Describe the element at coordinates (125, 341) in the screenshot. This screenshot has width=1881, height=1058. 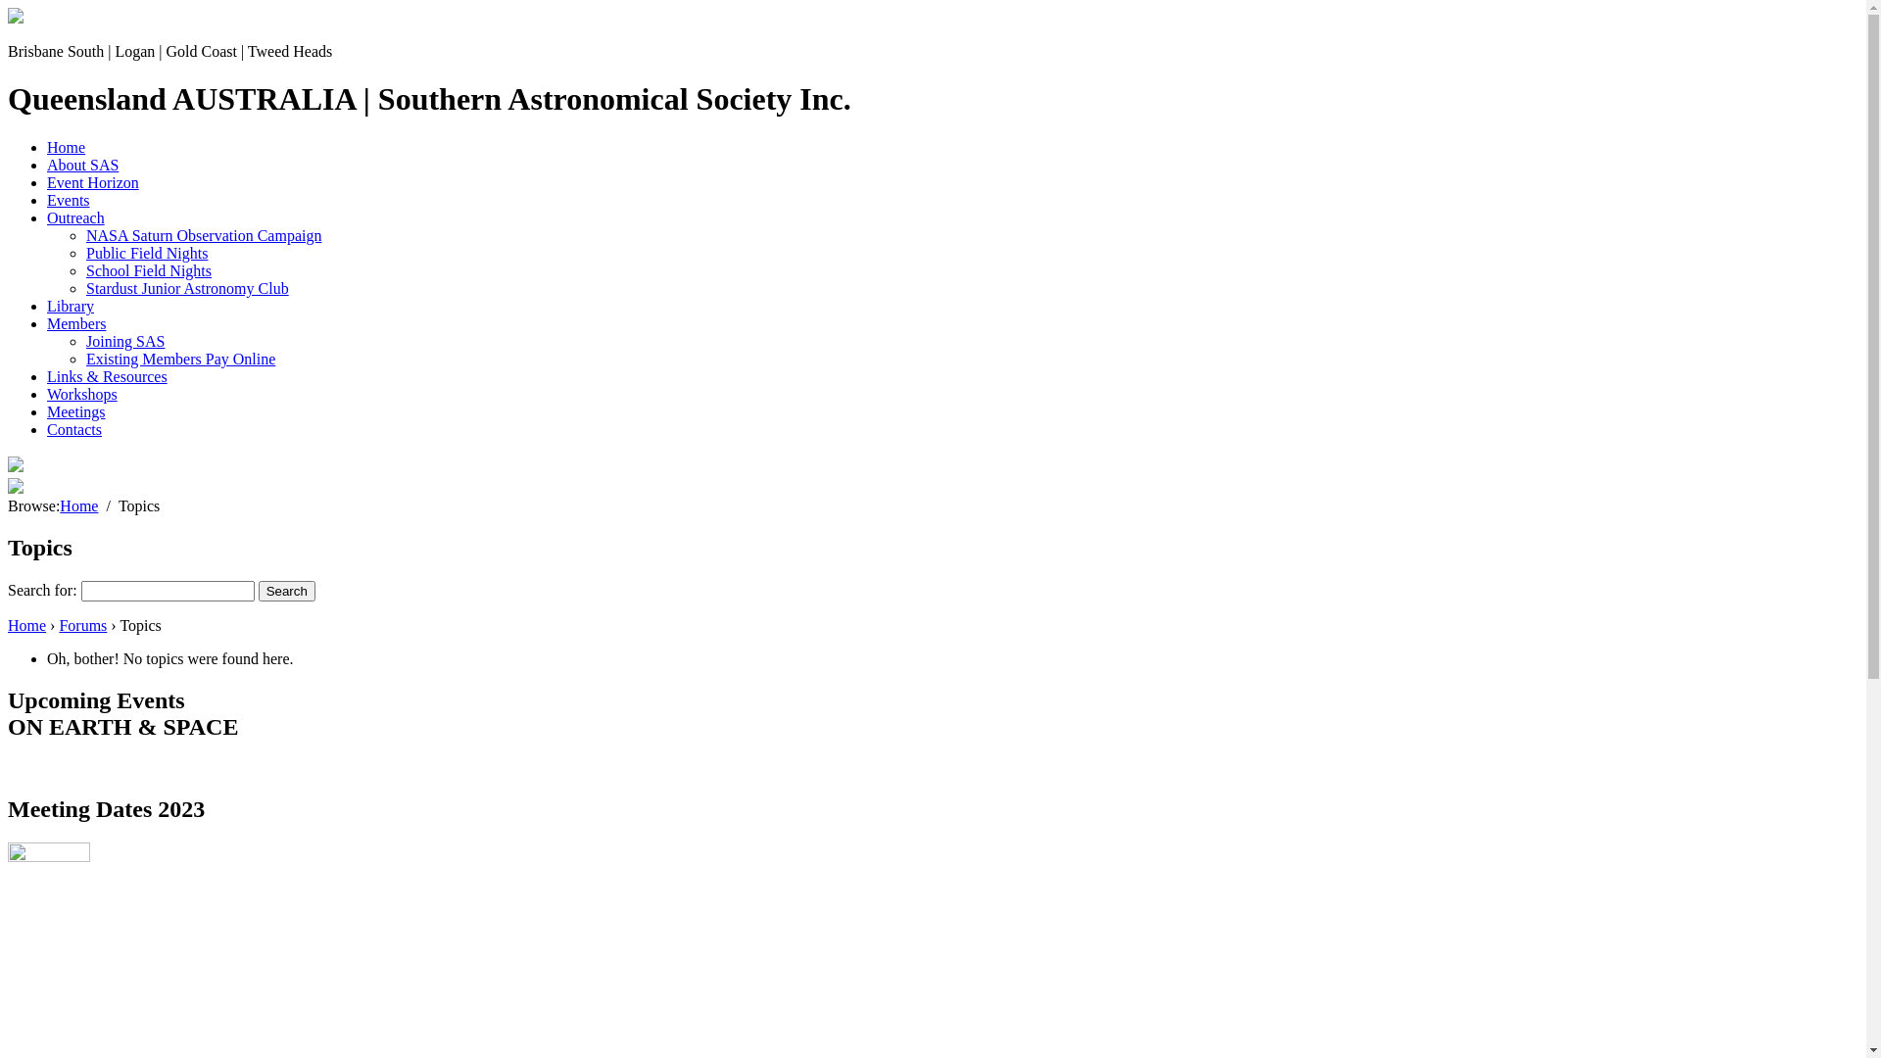
I see `Joining SAS` at that location.